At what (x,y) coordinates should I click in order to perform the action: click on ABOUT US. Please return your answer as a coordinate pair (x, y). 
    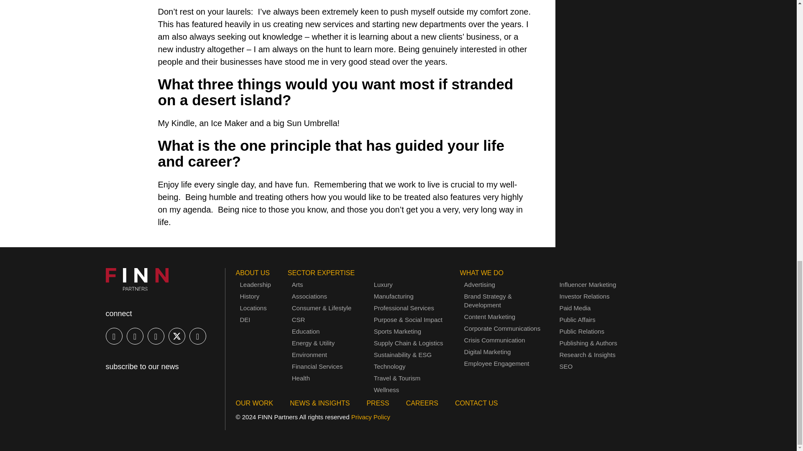
    Looking at the image, I should click on (253, 273).